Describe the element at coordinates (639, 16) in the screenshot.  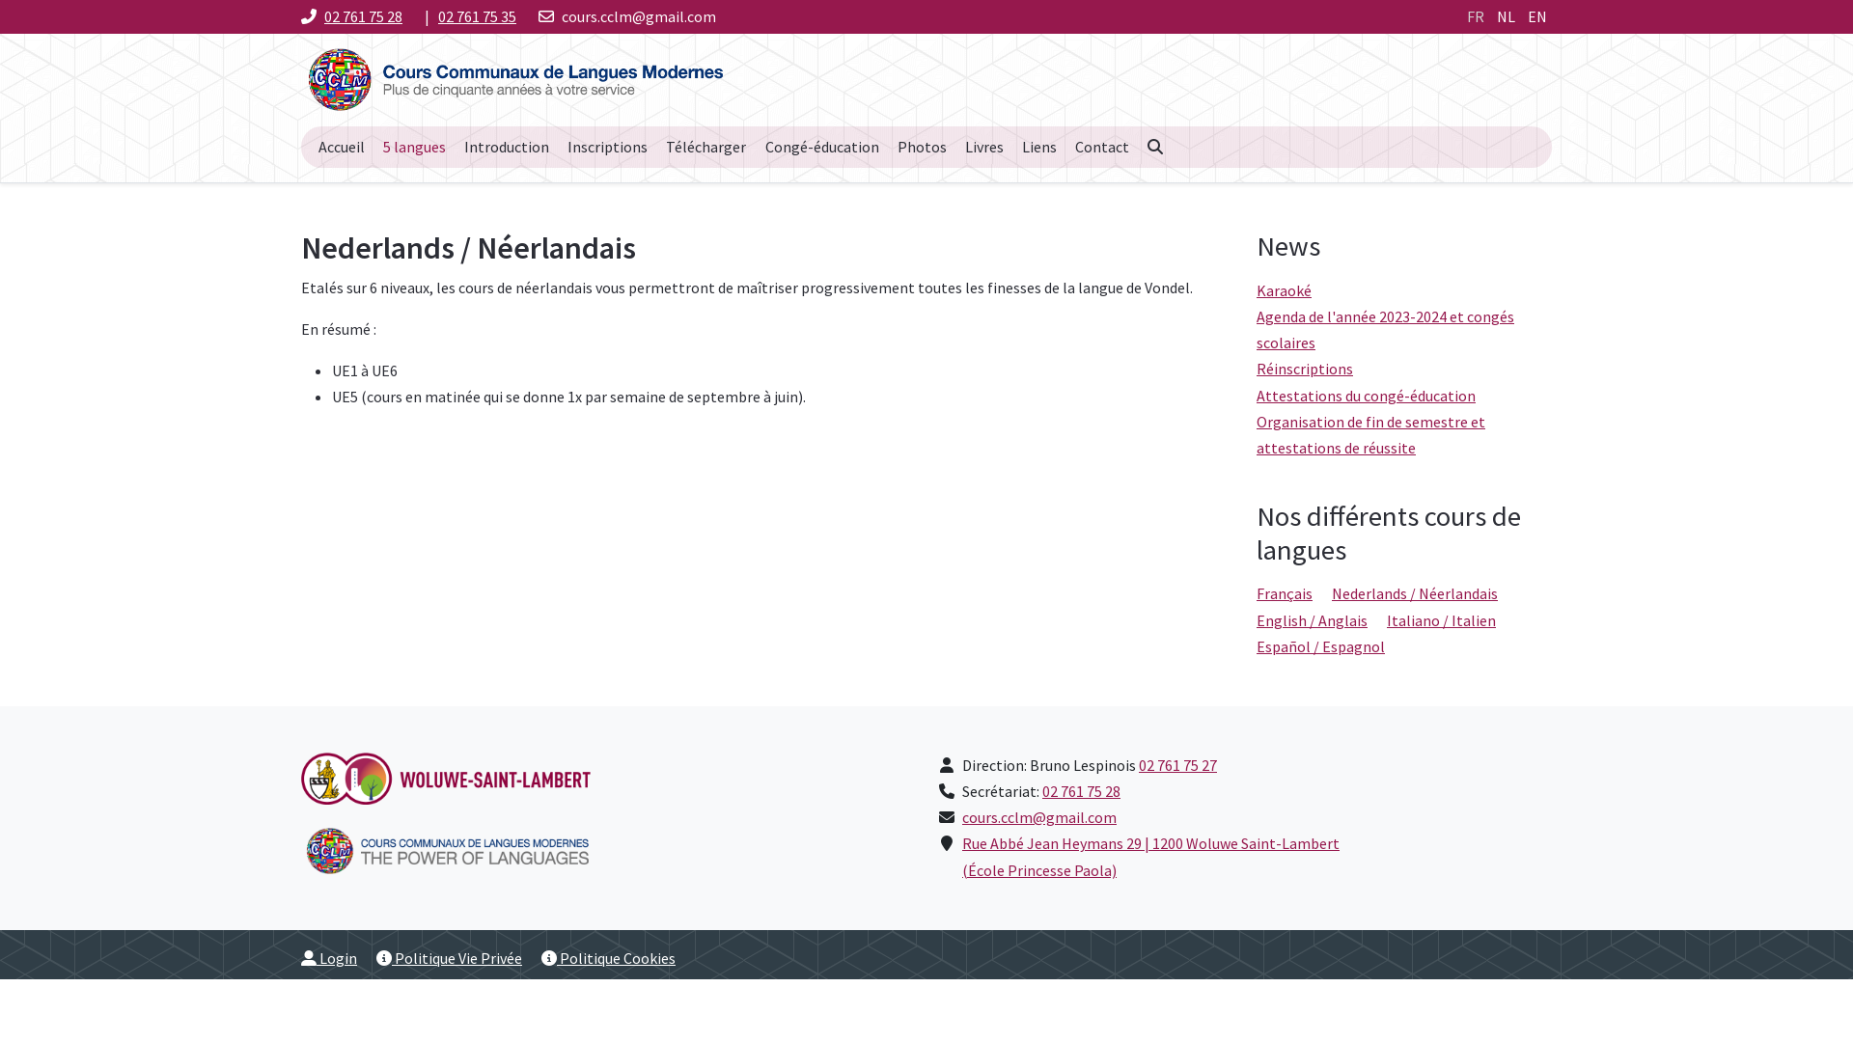
I see `cours.cclm@gmail.com` at that location.